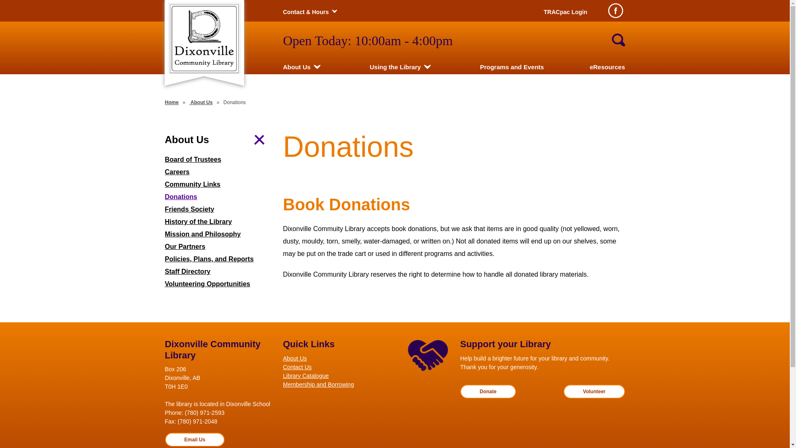 The height and width of the screenshot is (448, 796). What do you see at coordinates (201, 102) in the screenshot?
I see `About Us` at bounding box center [201, 102].